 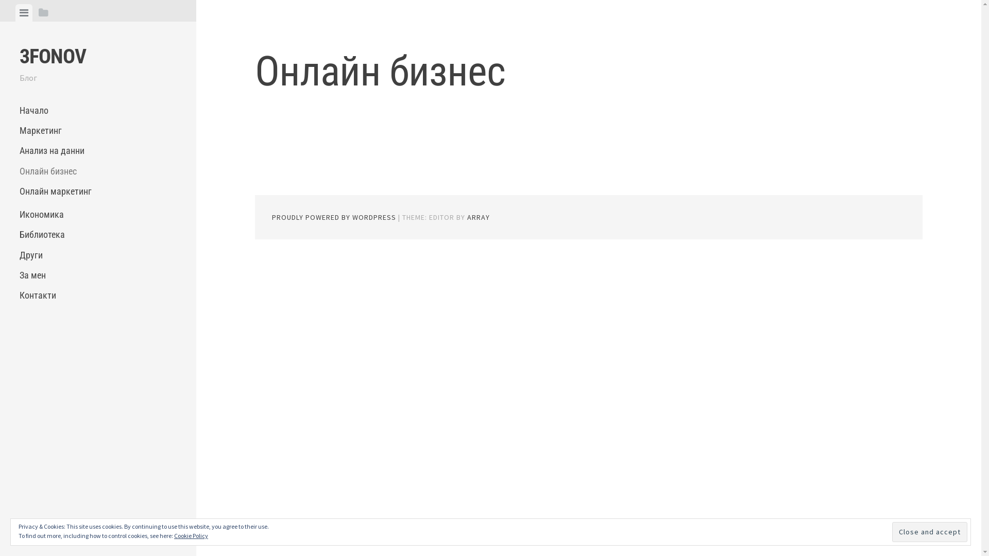 I want to click on ARRAY, so click(x=479, y=217).